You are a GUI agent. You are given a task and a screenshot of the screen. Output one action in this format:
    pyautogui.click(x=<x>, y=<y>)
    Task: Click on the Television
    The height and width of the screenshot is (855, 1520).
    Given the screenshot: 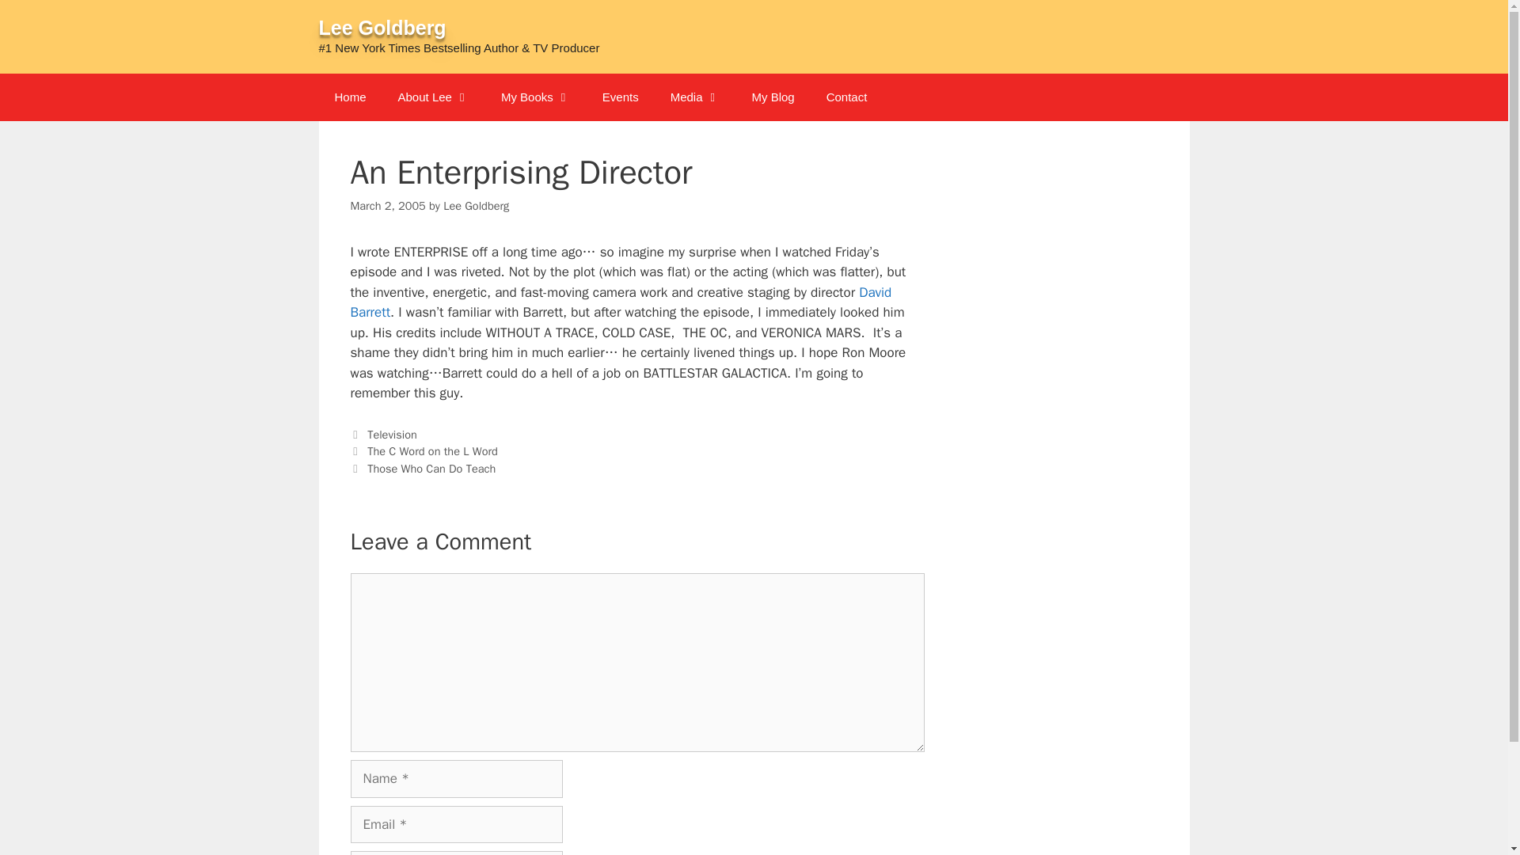 What is the action you would take?
    pyautogui.click(x=392, y=435)
    